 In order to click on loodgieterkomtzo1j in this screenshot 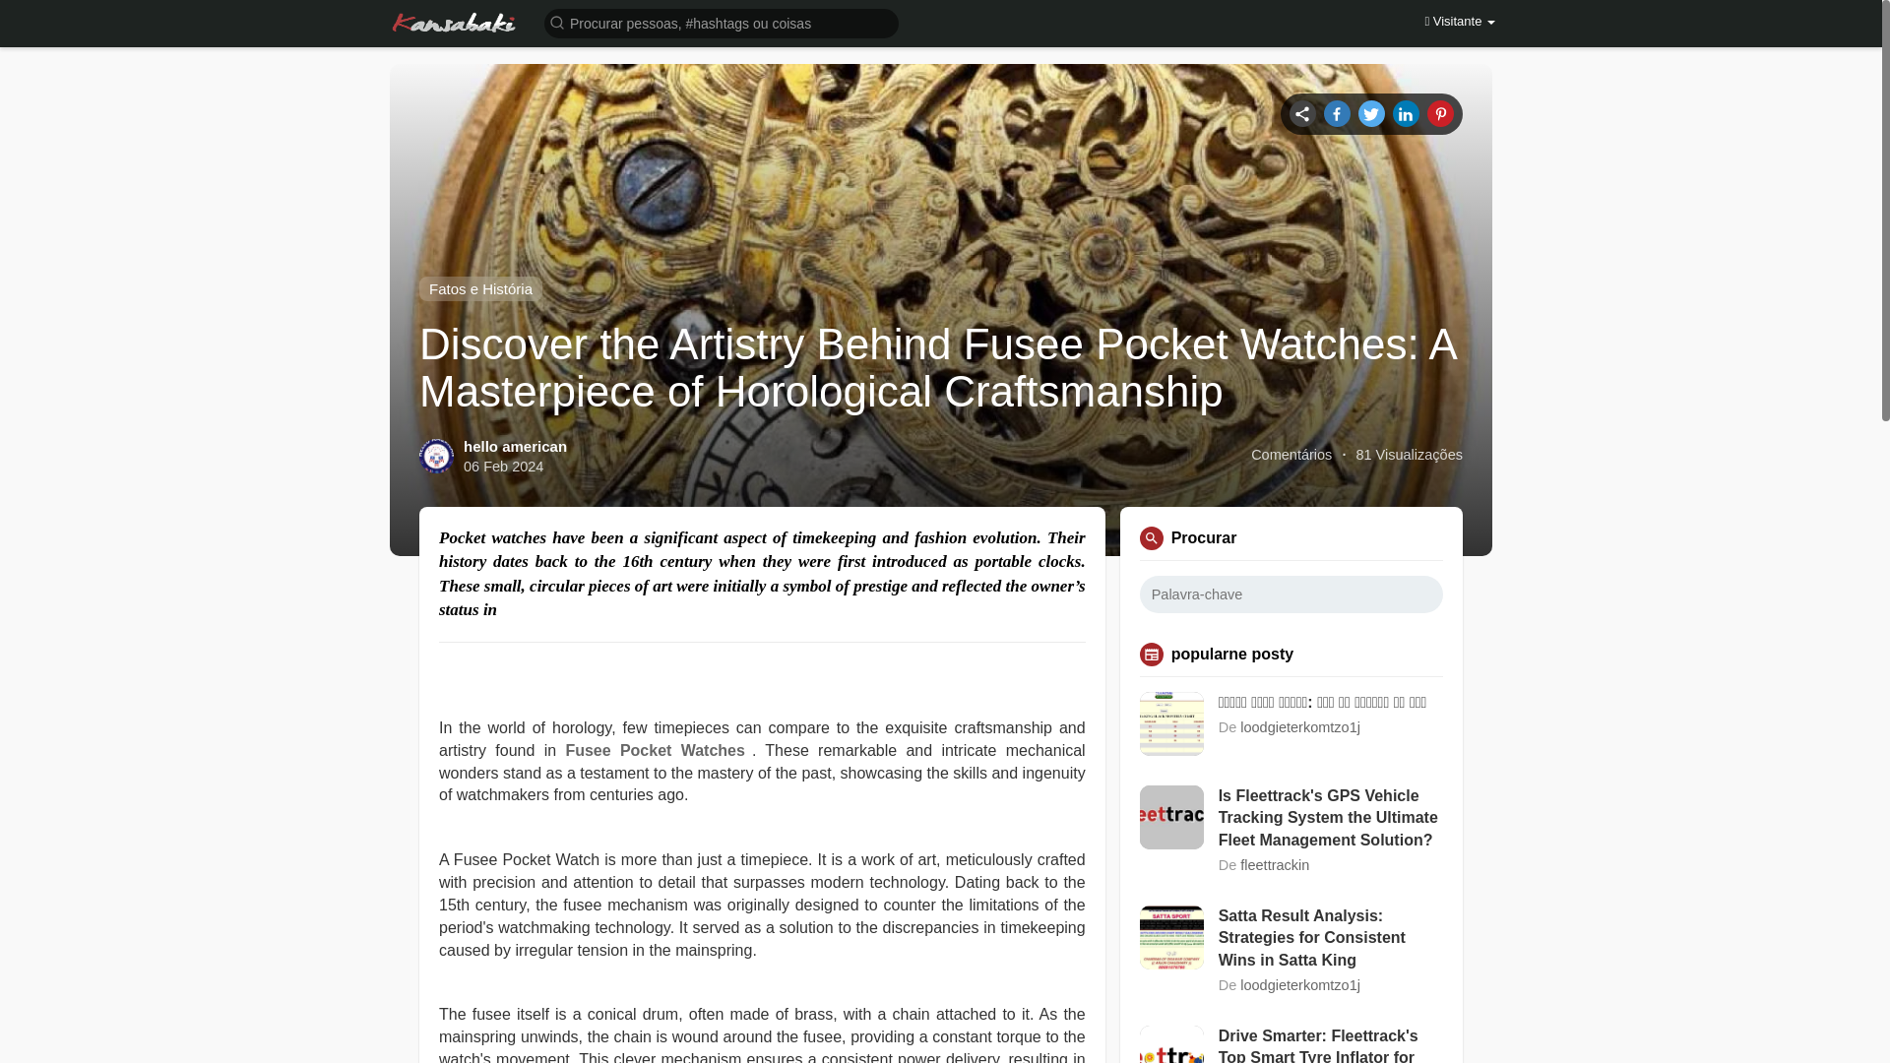, I will do `click(1299, 727)`.